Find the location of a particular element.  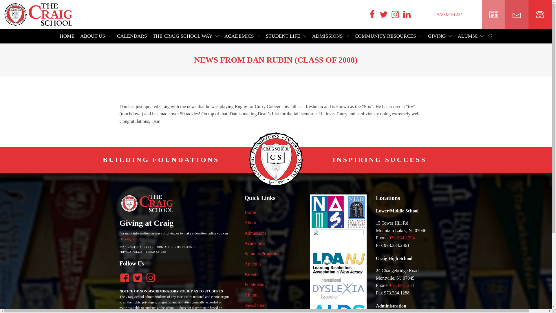

THE CRAIG SCHOOL WAY is located at coordinates (186, 36).